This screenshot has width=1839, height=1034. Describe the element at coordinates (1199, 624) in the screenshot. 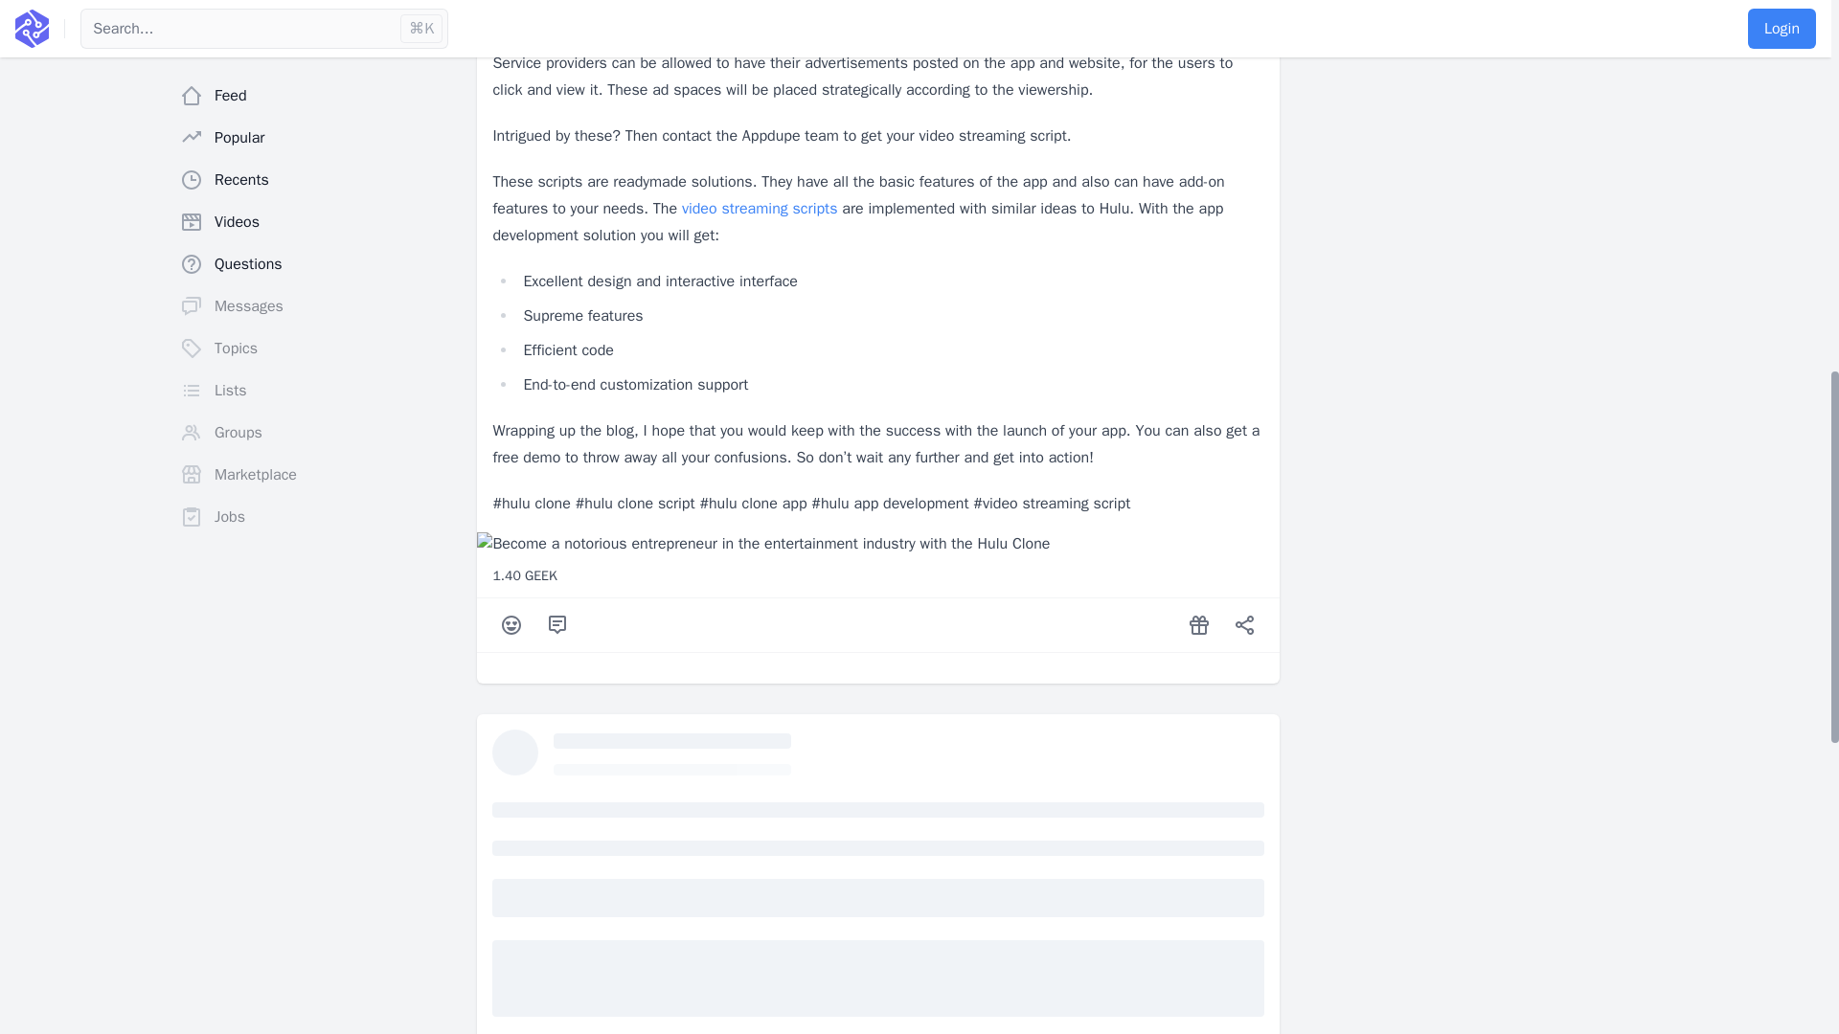

I see `Send me a coffee` at that location.